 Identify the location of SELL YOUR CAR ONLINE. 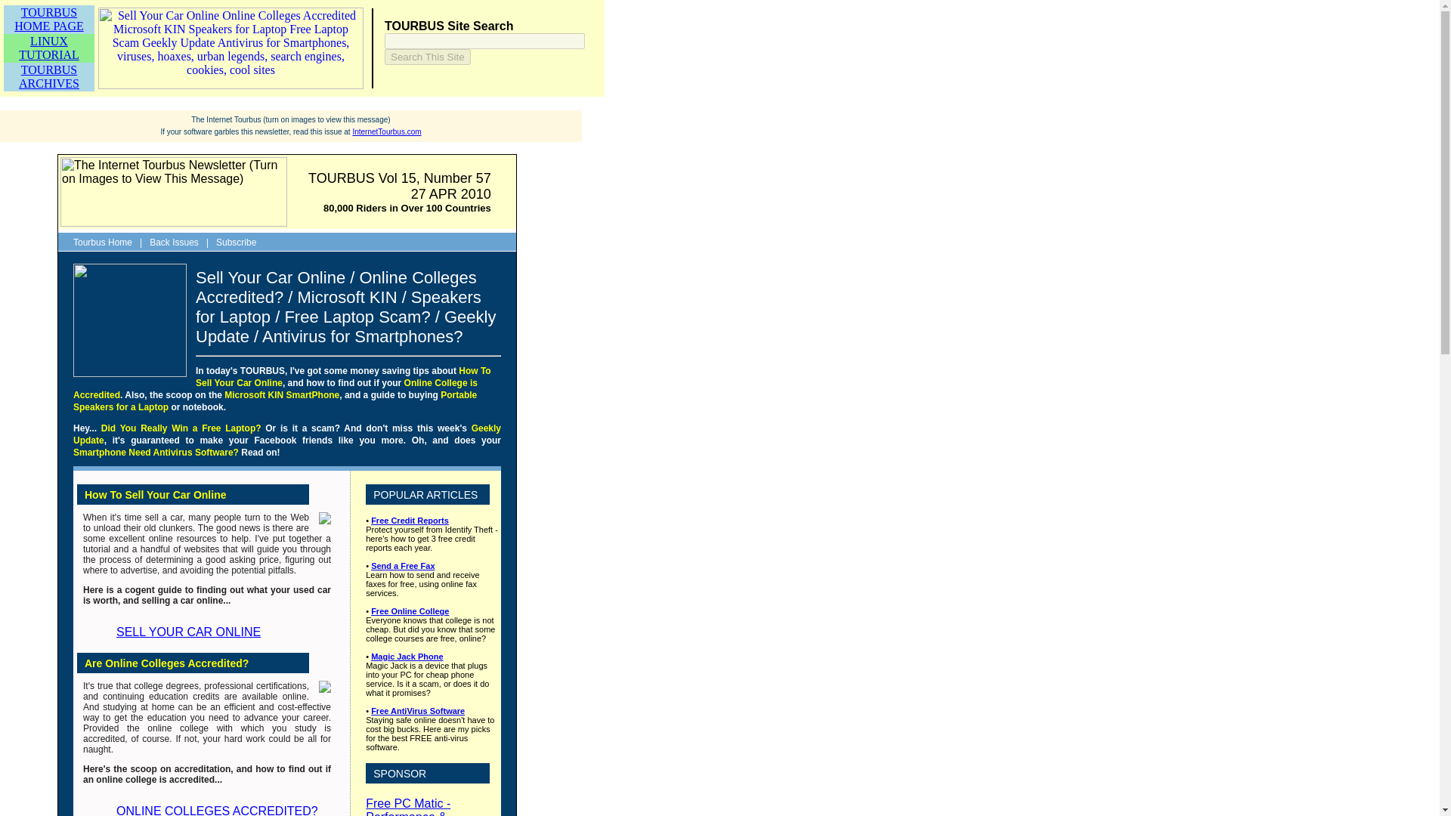
(417, 711).